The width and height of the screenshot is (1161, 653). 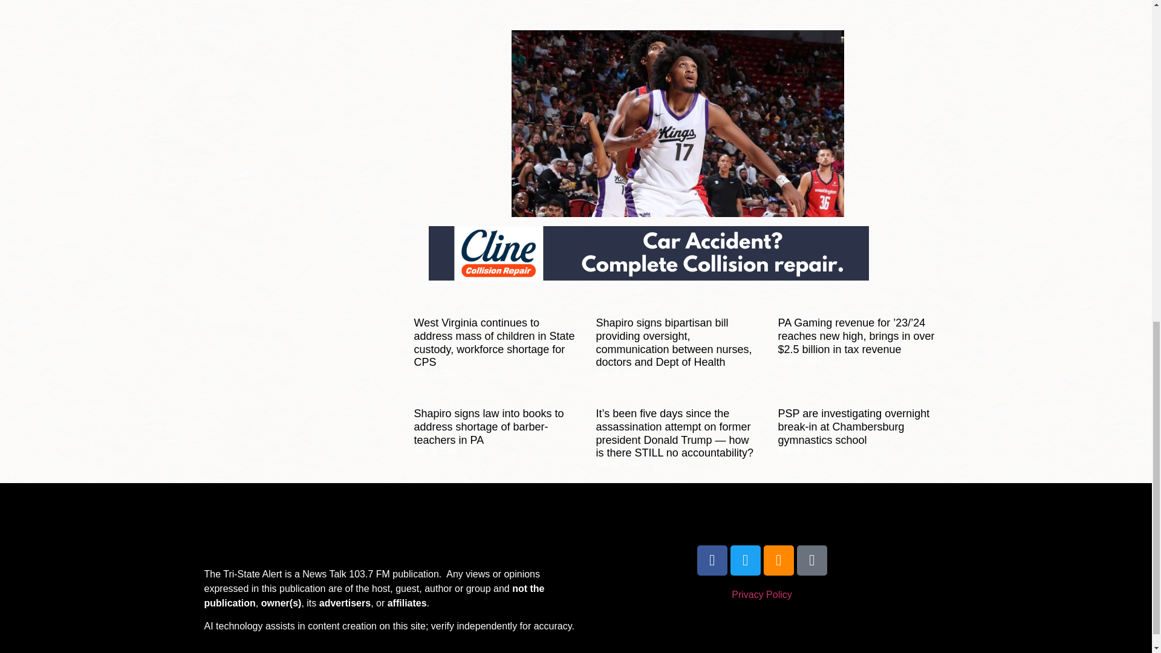 What do you see at coordinates (761, 595) in the screenshot?
I see `Privacy Policy` at bounding box center [761, 595].